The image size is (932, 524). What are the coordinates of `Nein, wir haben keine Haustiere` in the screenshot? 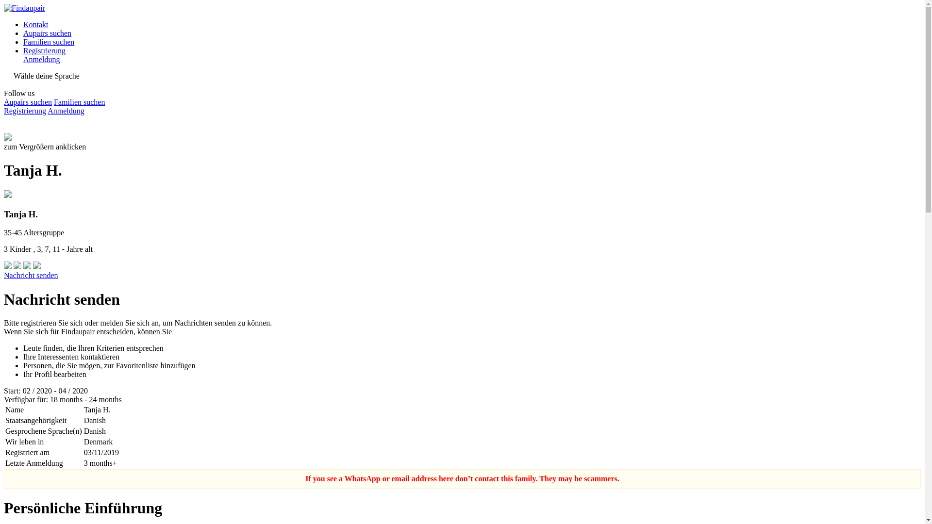 It's located at (28, 267).